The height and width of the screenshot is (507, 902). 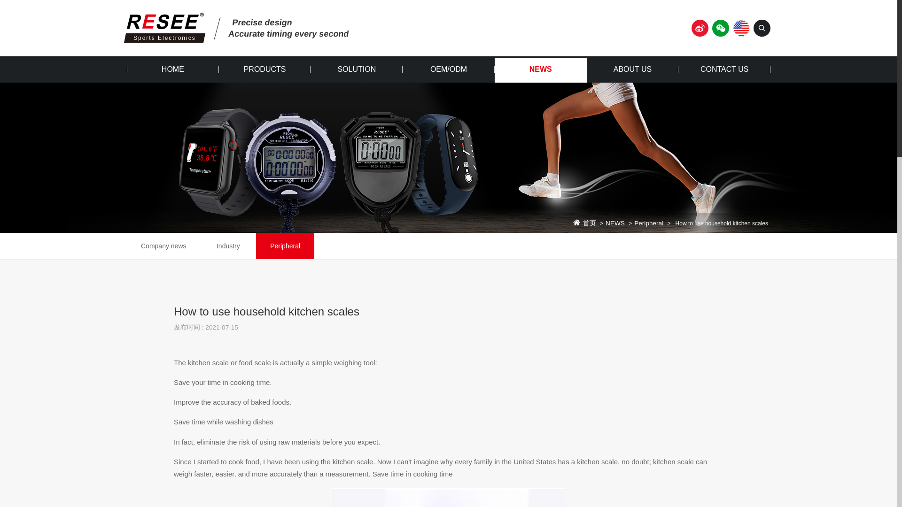 I want to click on HOME, so click(x=173, y=69).